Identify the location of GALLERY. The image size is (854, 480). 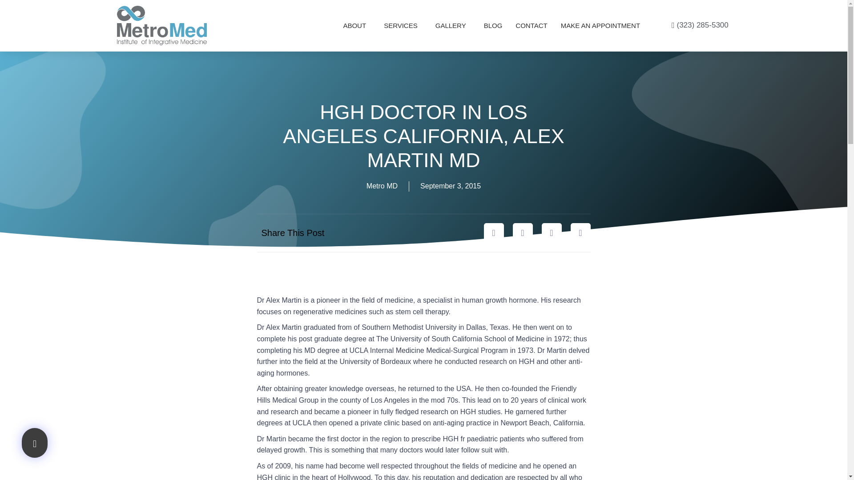
(453, 25).